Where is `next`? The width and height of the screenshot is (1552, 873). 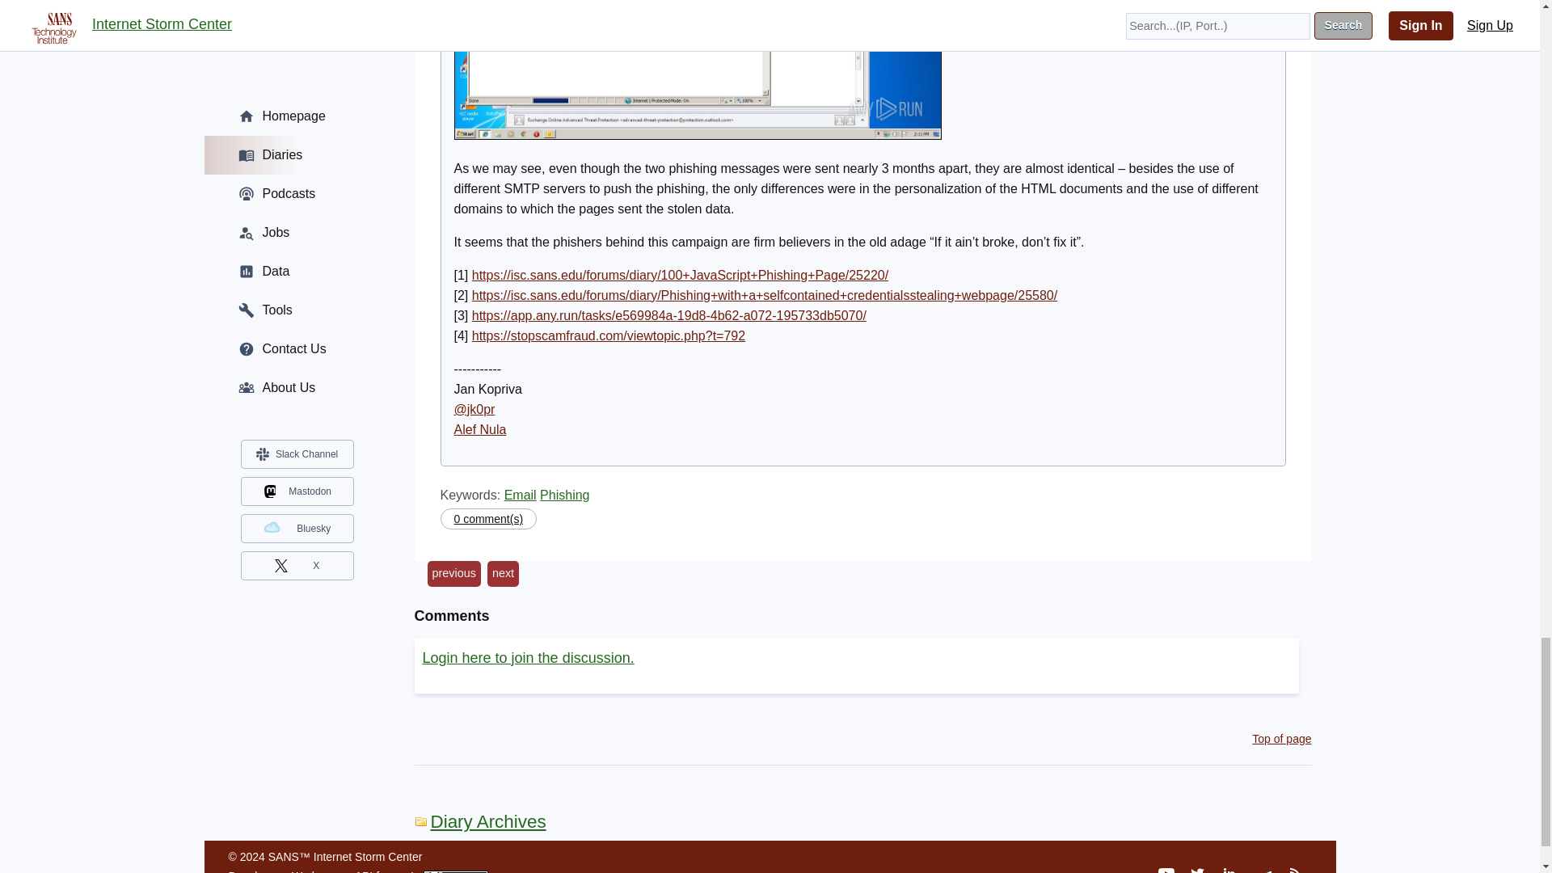 next is located at coordinates (503, 574).